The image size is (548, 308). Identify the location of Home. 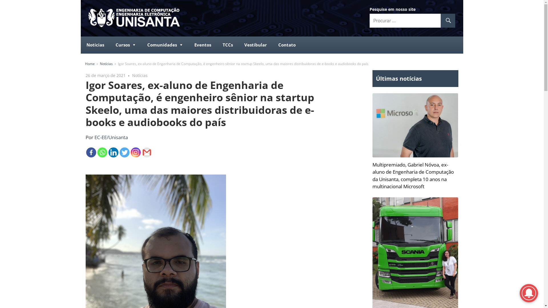
(90, 64).